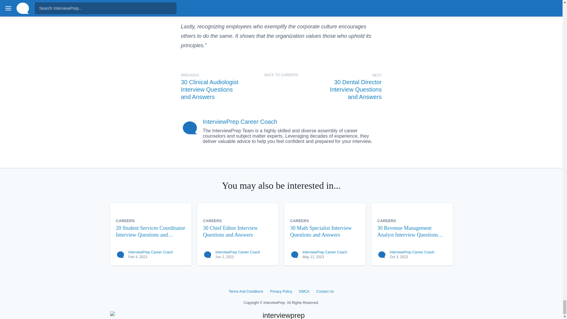 This screenshot has width=567, height=319. What do you see at coordinates (325, 252) in the screenshot?
I see `InterviewPrep Career Coach` at bounding box center [325, 252].